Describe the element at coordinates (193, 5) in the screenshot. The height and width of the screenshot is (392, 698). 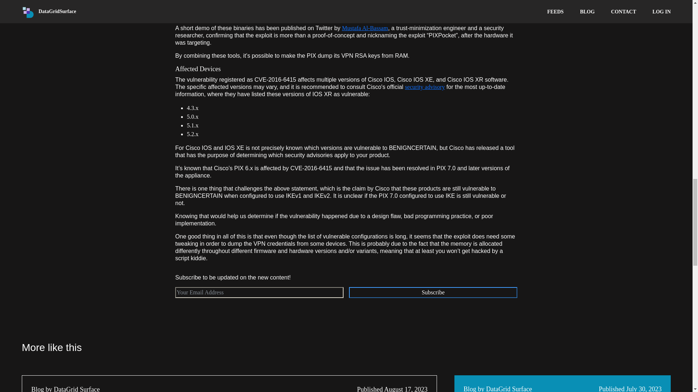
I see `bc-id` at that location.